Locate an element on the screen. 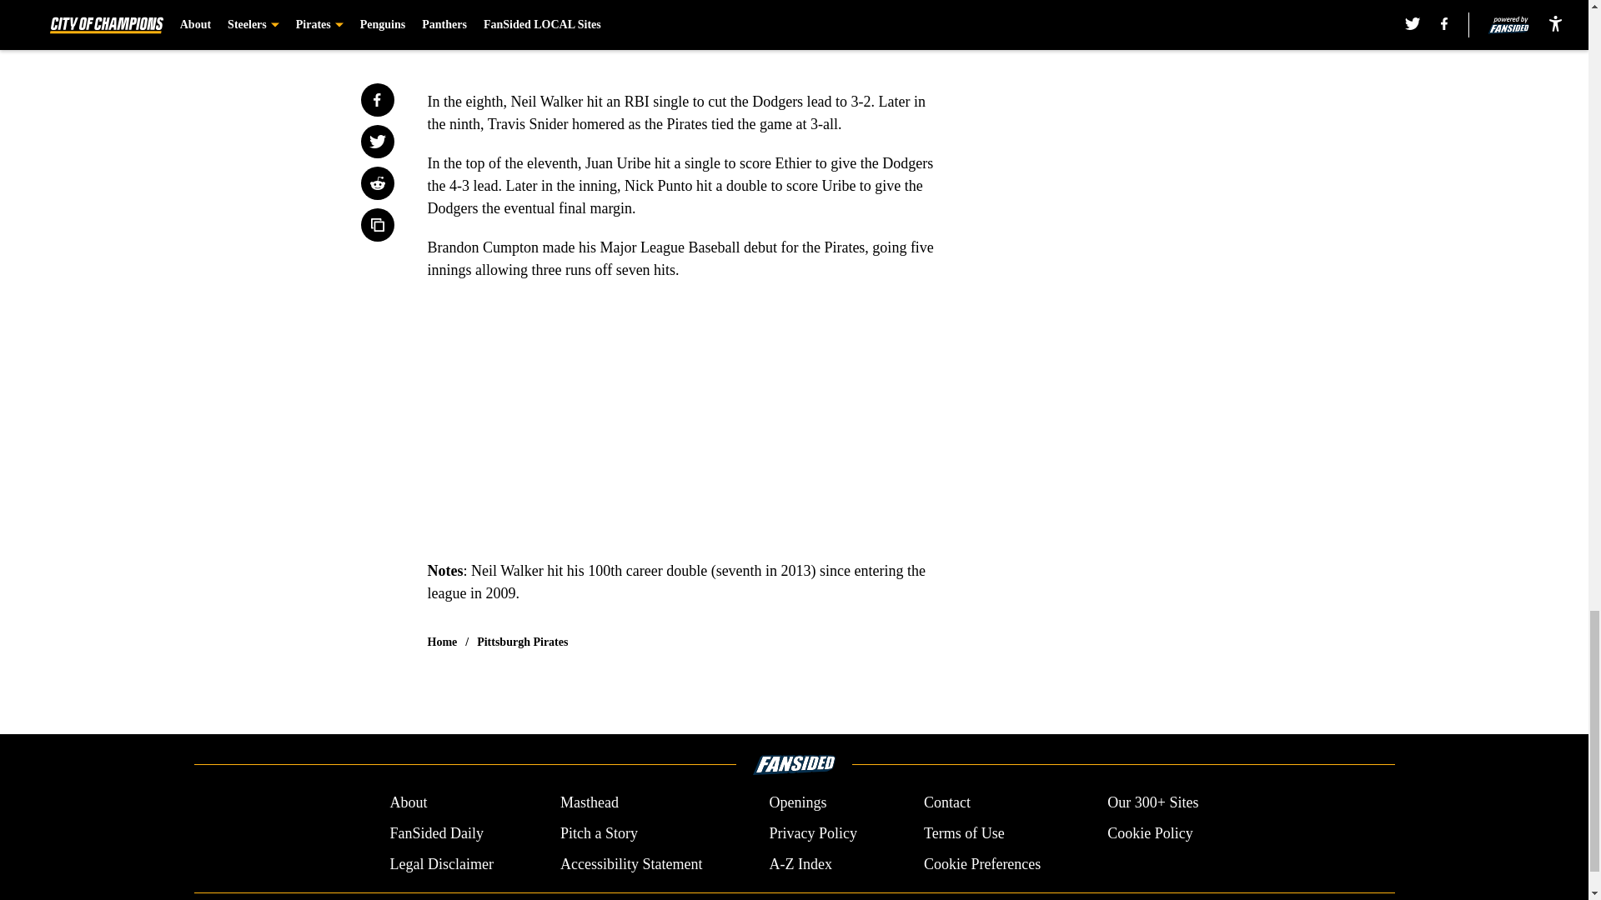 This screenshot has height=900, width=1601. Cookie Policy is located at coordinates (1150, 833).